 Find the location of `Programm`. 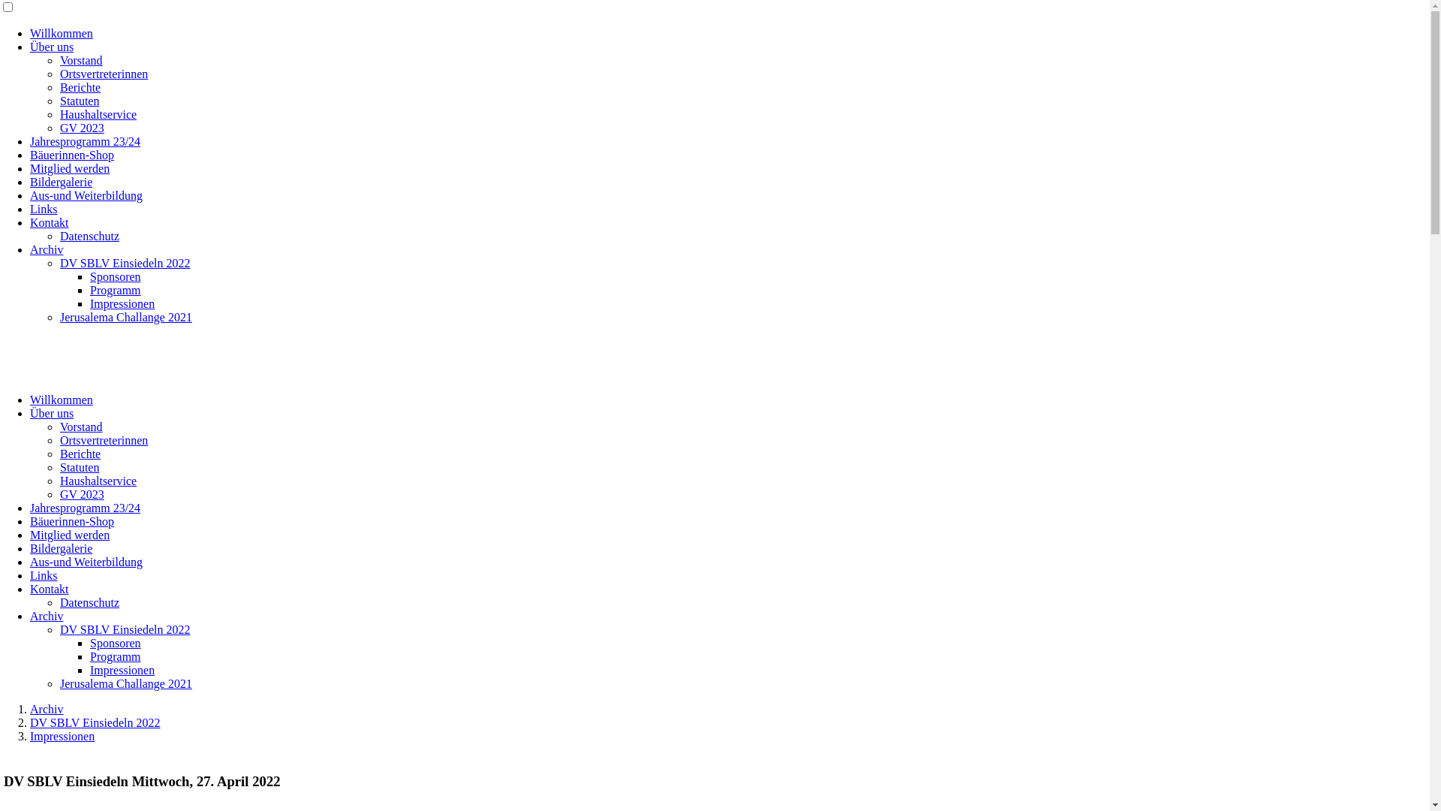

Programm is located at coordinates (116, 656).